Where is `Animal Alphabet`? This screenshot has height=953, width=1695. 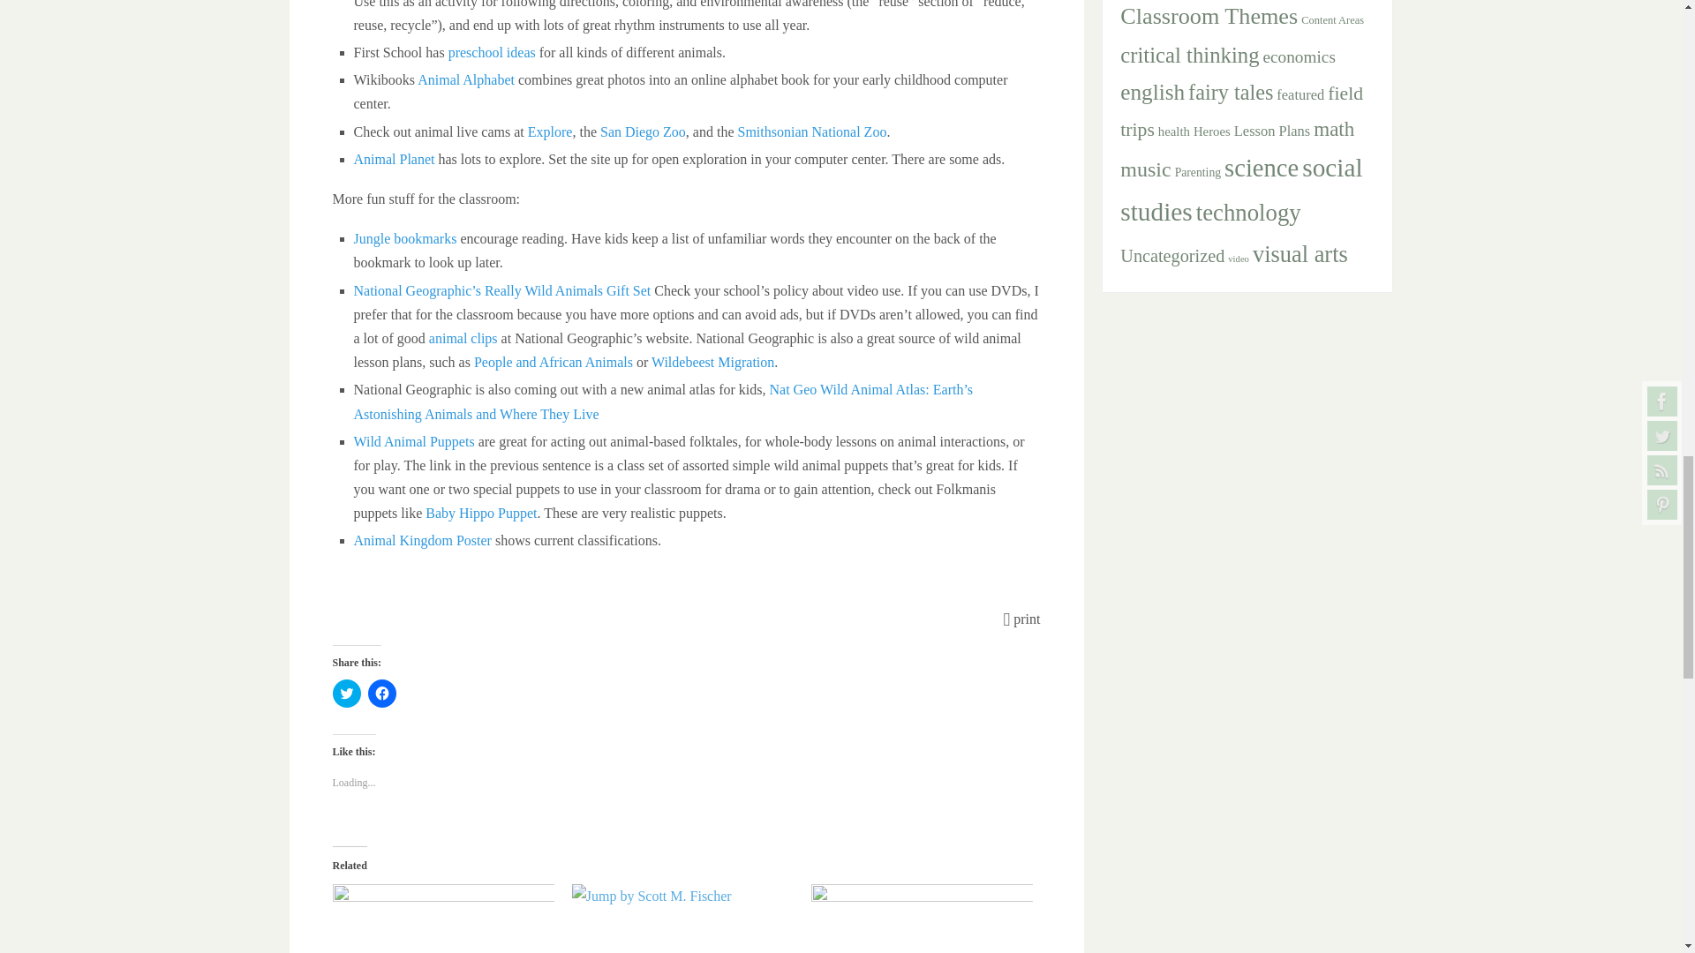 Animal Alphabet is located at coordinates (466, 79).